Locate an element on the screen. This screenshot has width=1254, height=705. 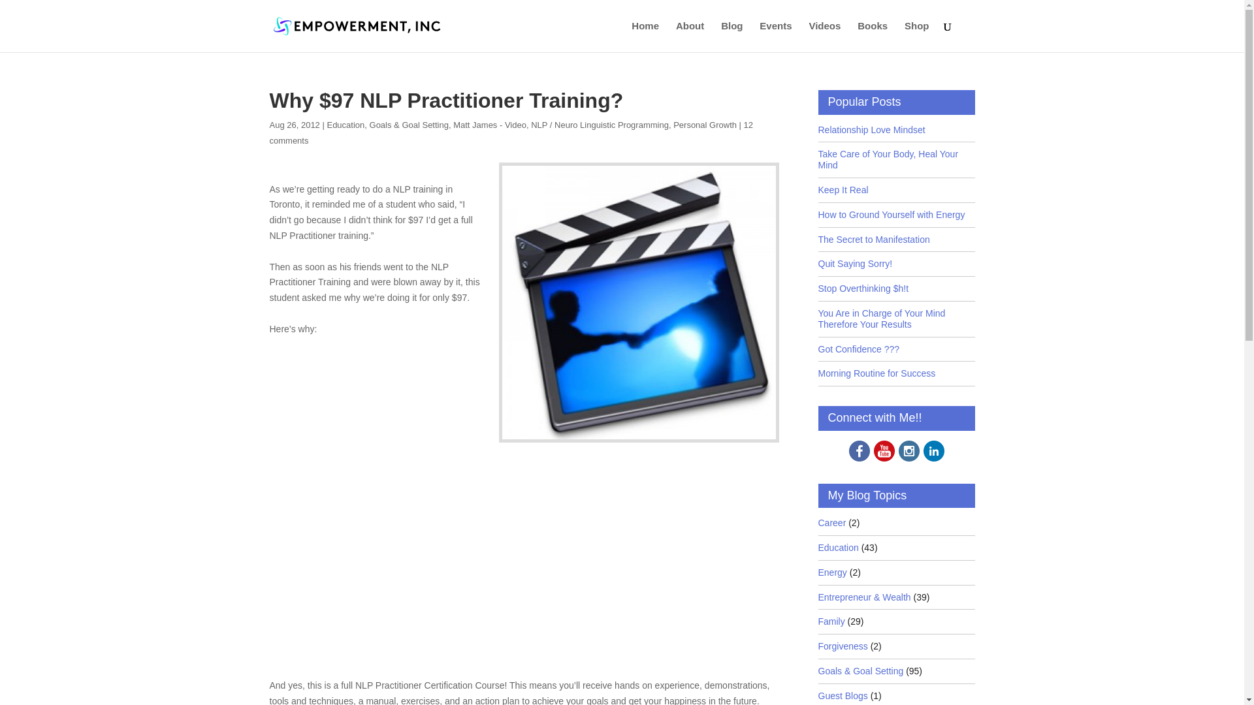
Matt James - Video is located at coordinates (490, 124).